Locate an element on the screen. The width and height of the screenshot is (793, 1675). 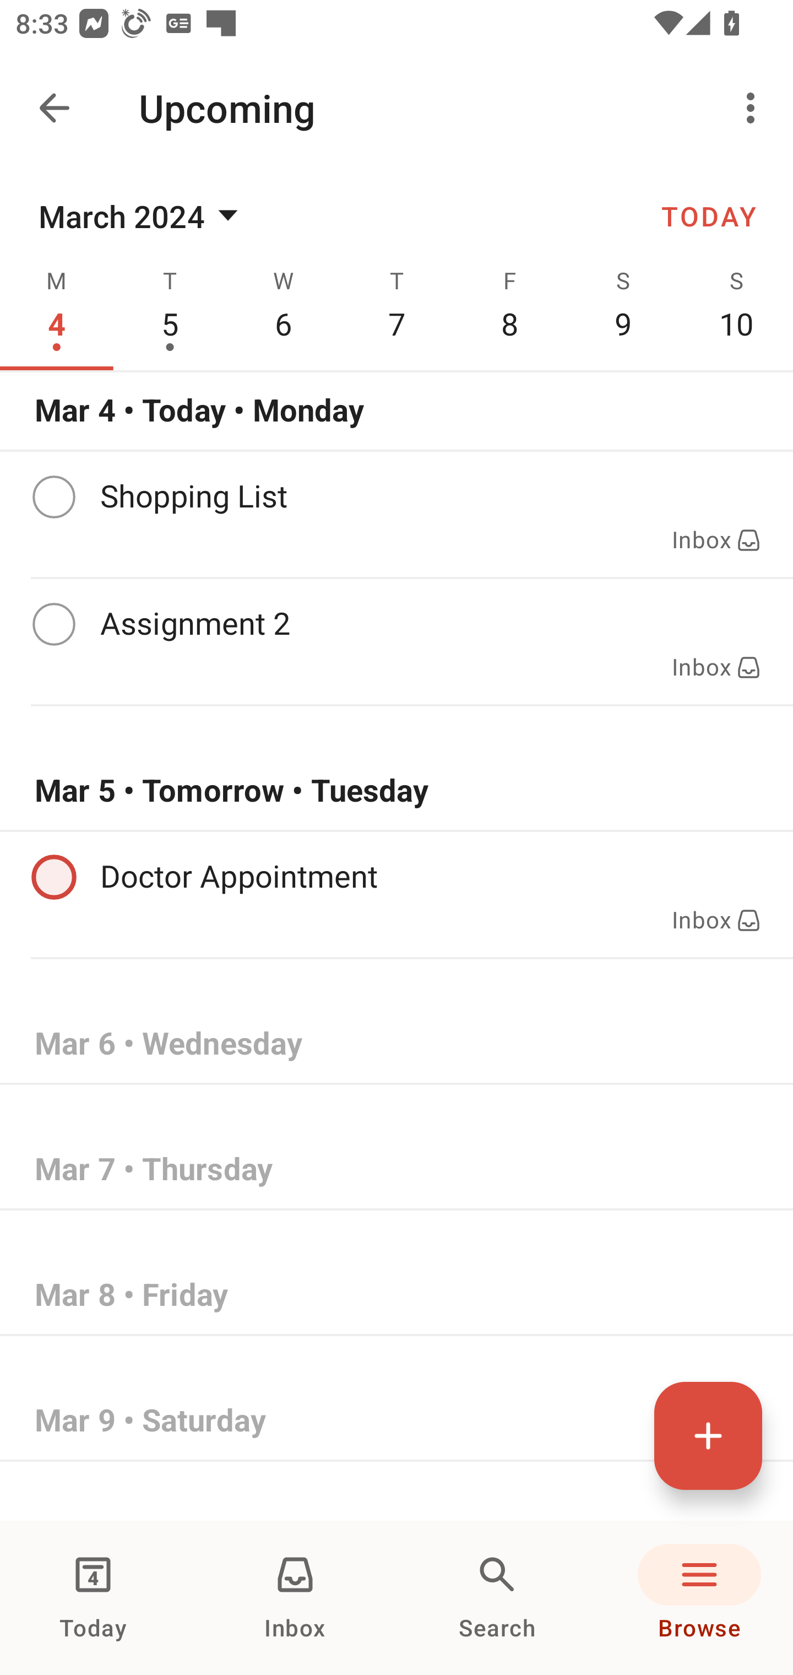
Mar 9 • Saturday is located at coordinates (397, 1420).